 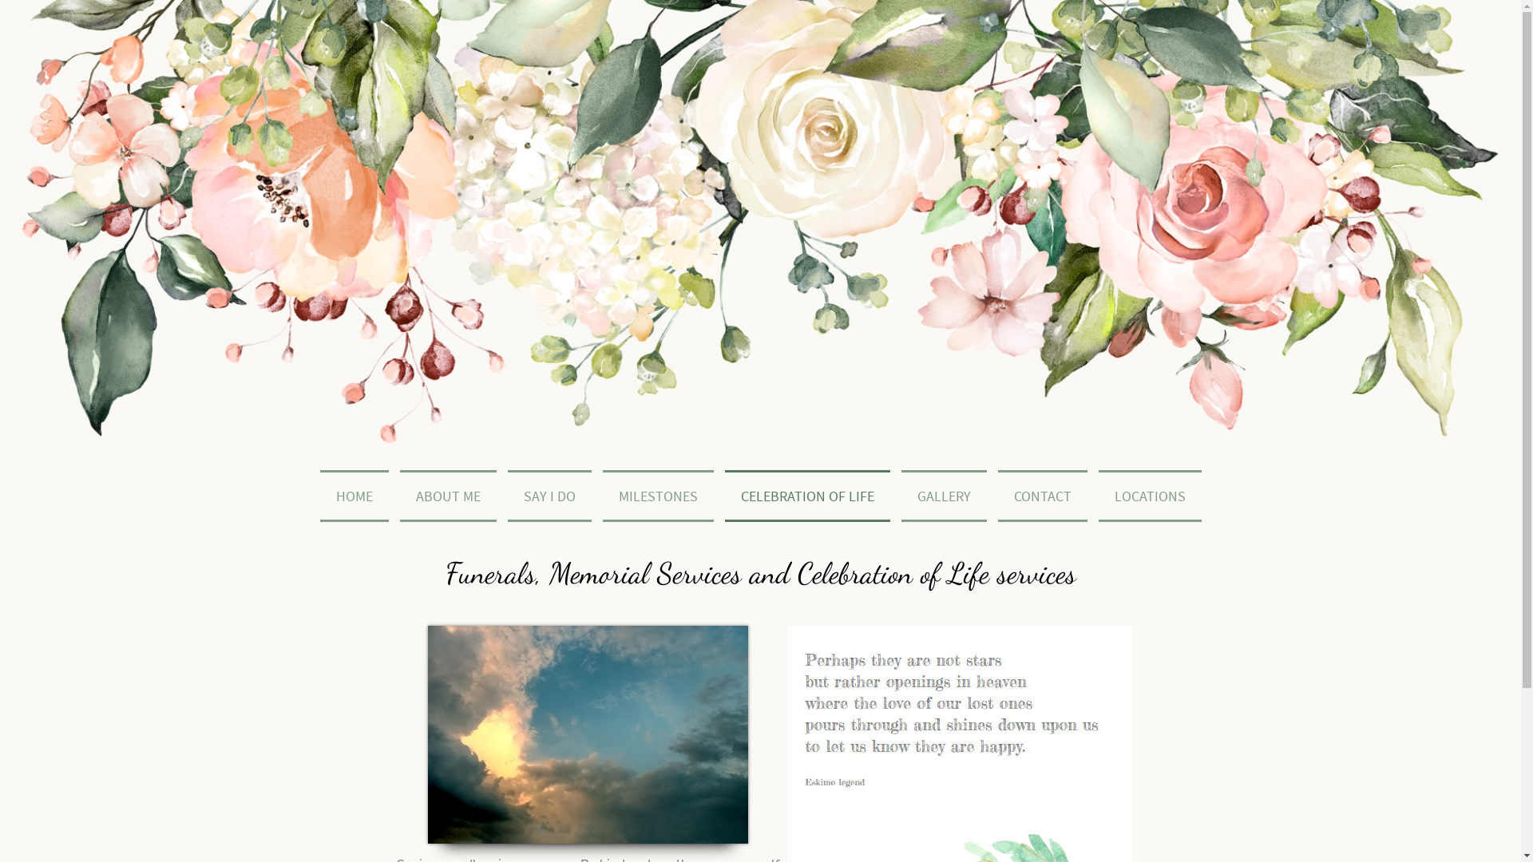 What do you see at coordinates (806, 496) in the screenshot?
I see `CELEBRATION OF LIFE` at bounding box center [806, 496].